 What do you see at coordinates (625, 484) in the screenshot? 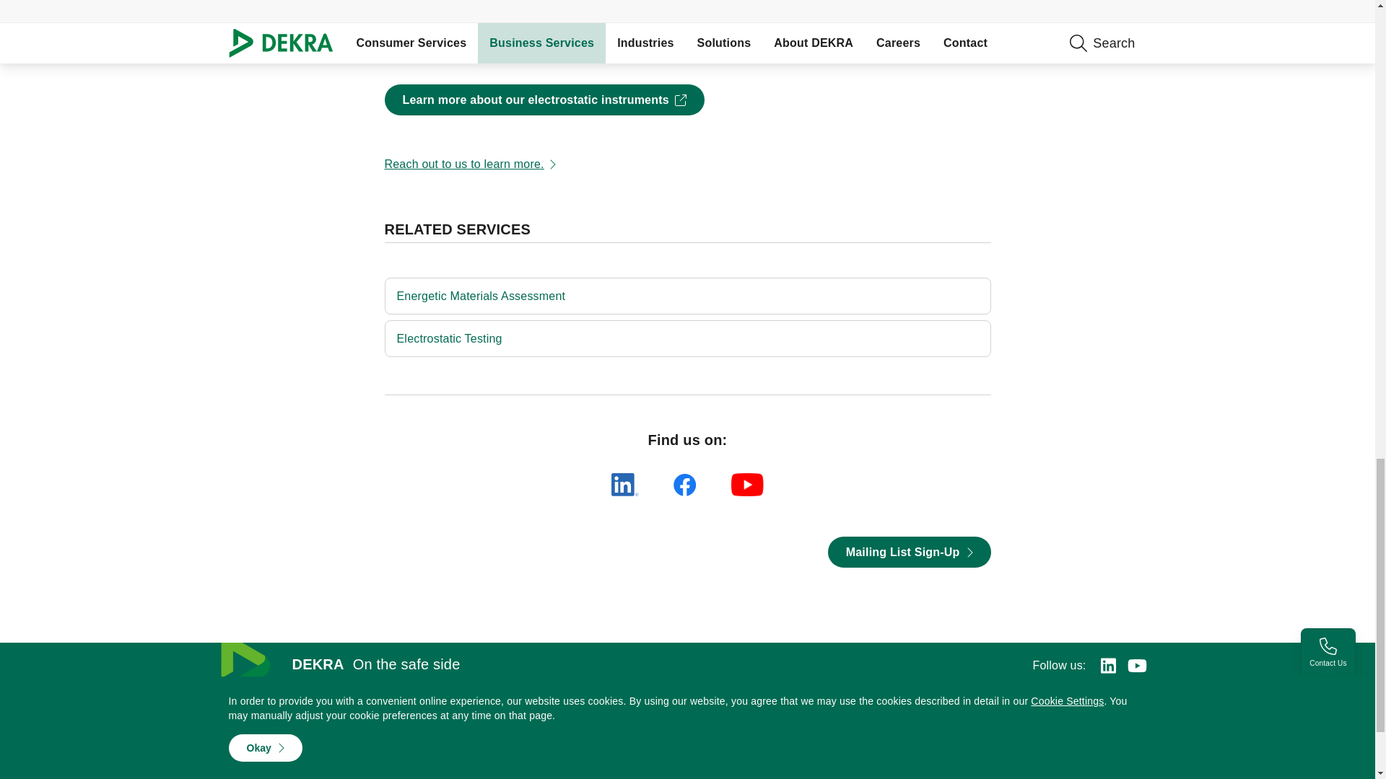
I see `linkedin` at bounding box center [625, 484].